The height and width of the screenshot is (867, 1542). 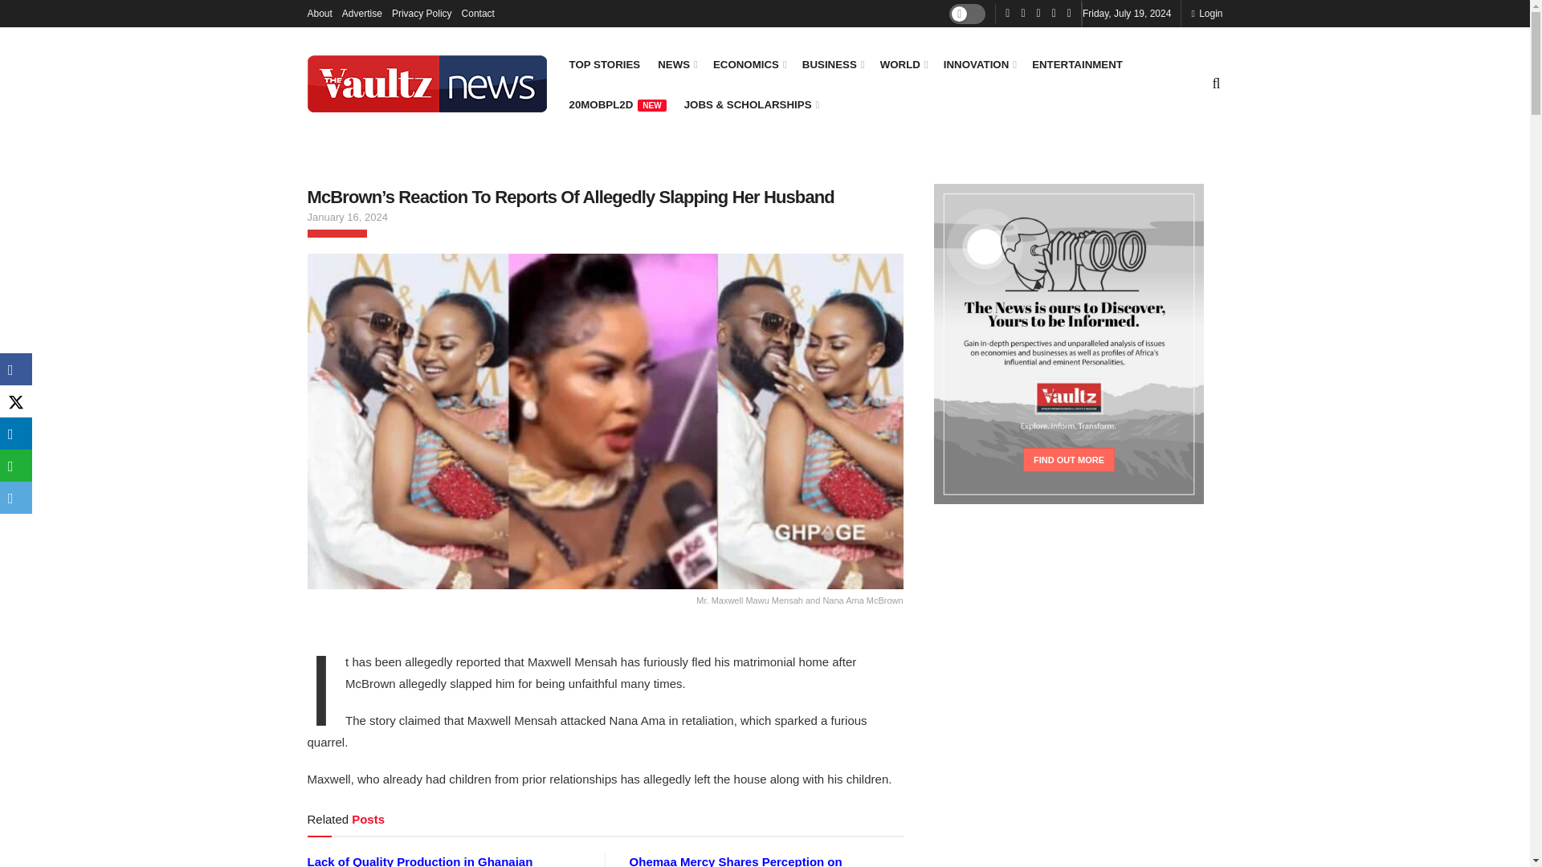 What do you see at coordinates (749, 64) in the screenshot?
I see `ECONOMICS` at bounding box center [749, 64].